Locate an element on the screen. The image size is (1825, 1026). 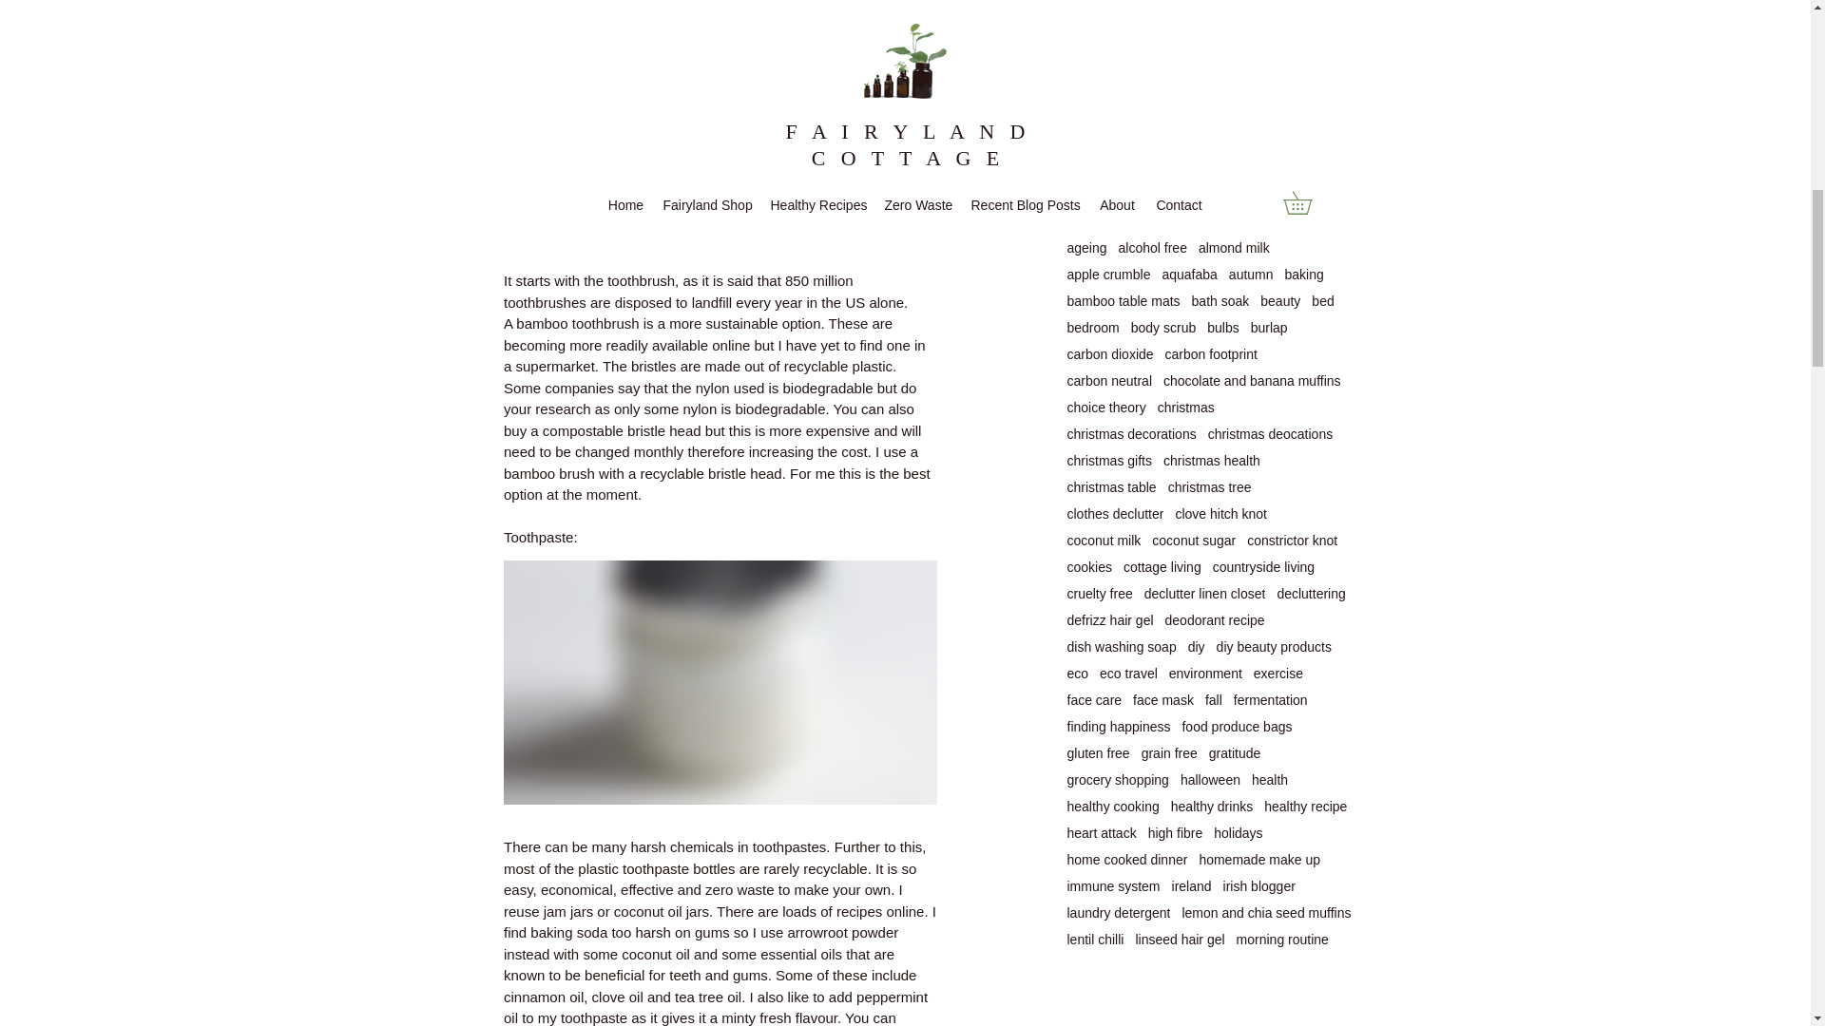
January 2018 is located at coordinates (1209, 83).